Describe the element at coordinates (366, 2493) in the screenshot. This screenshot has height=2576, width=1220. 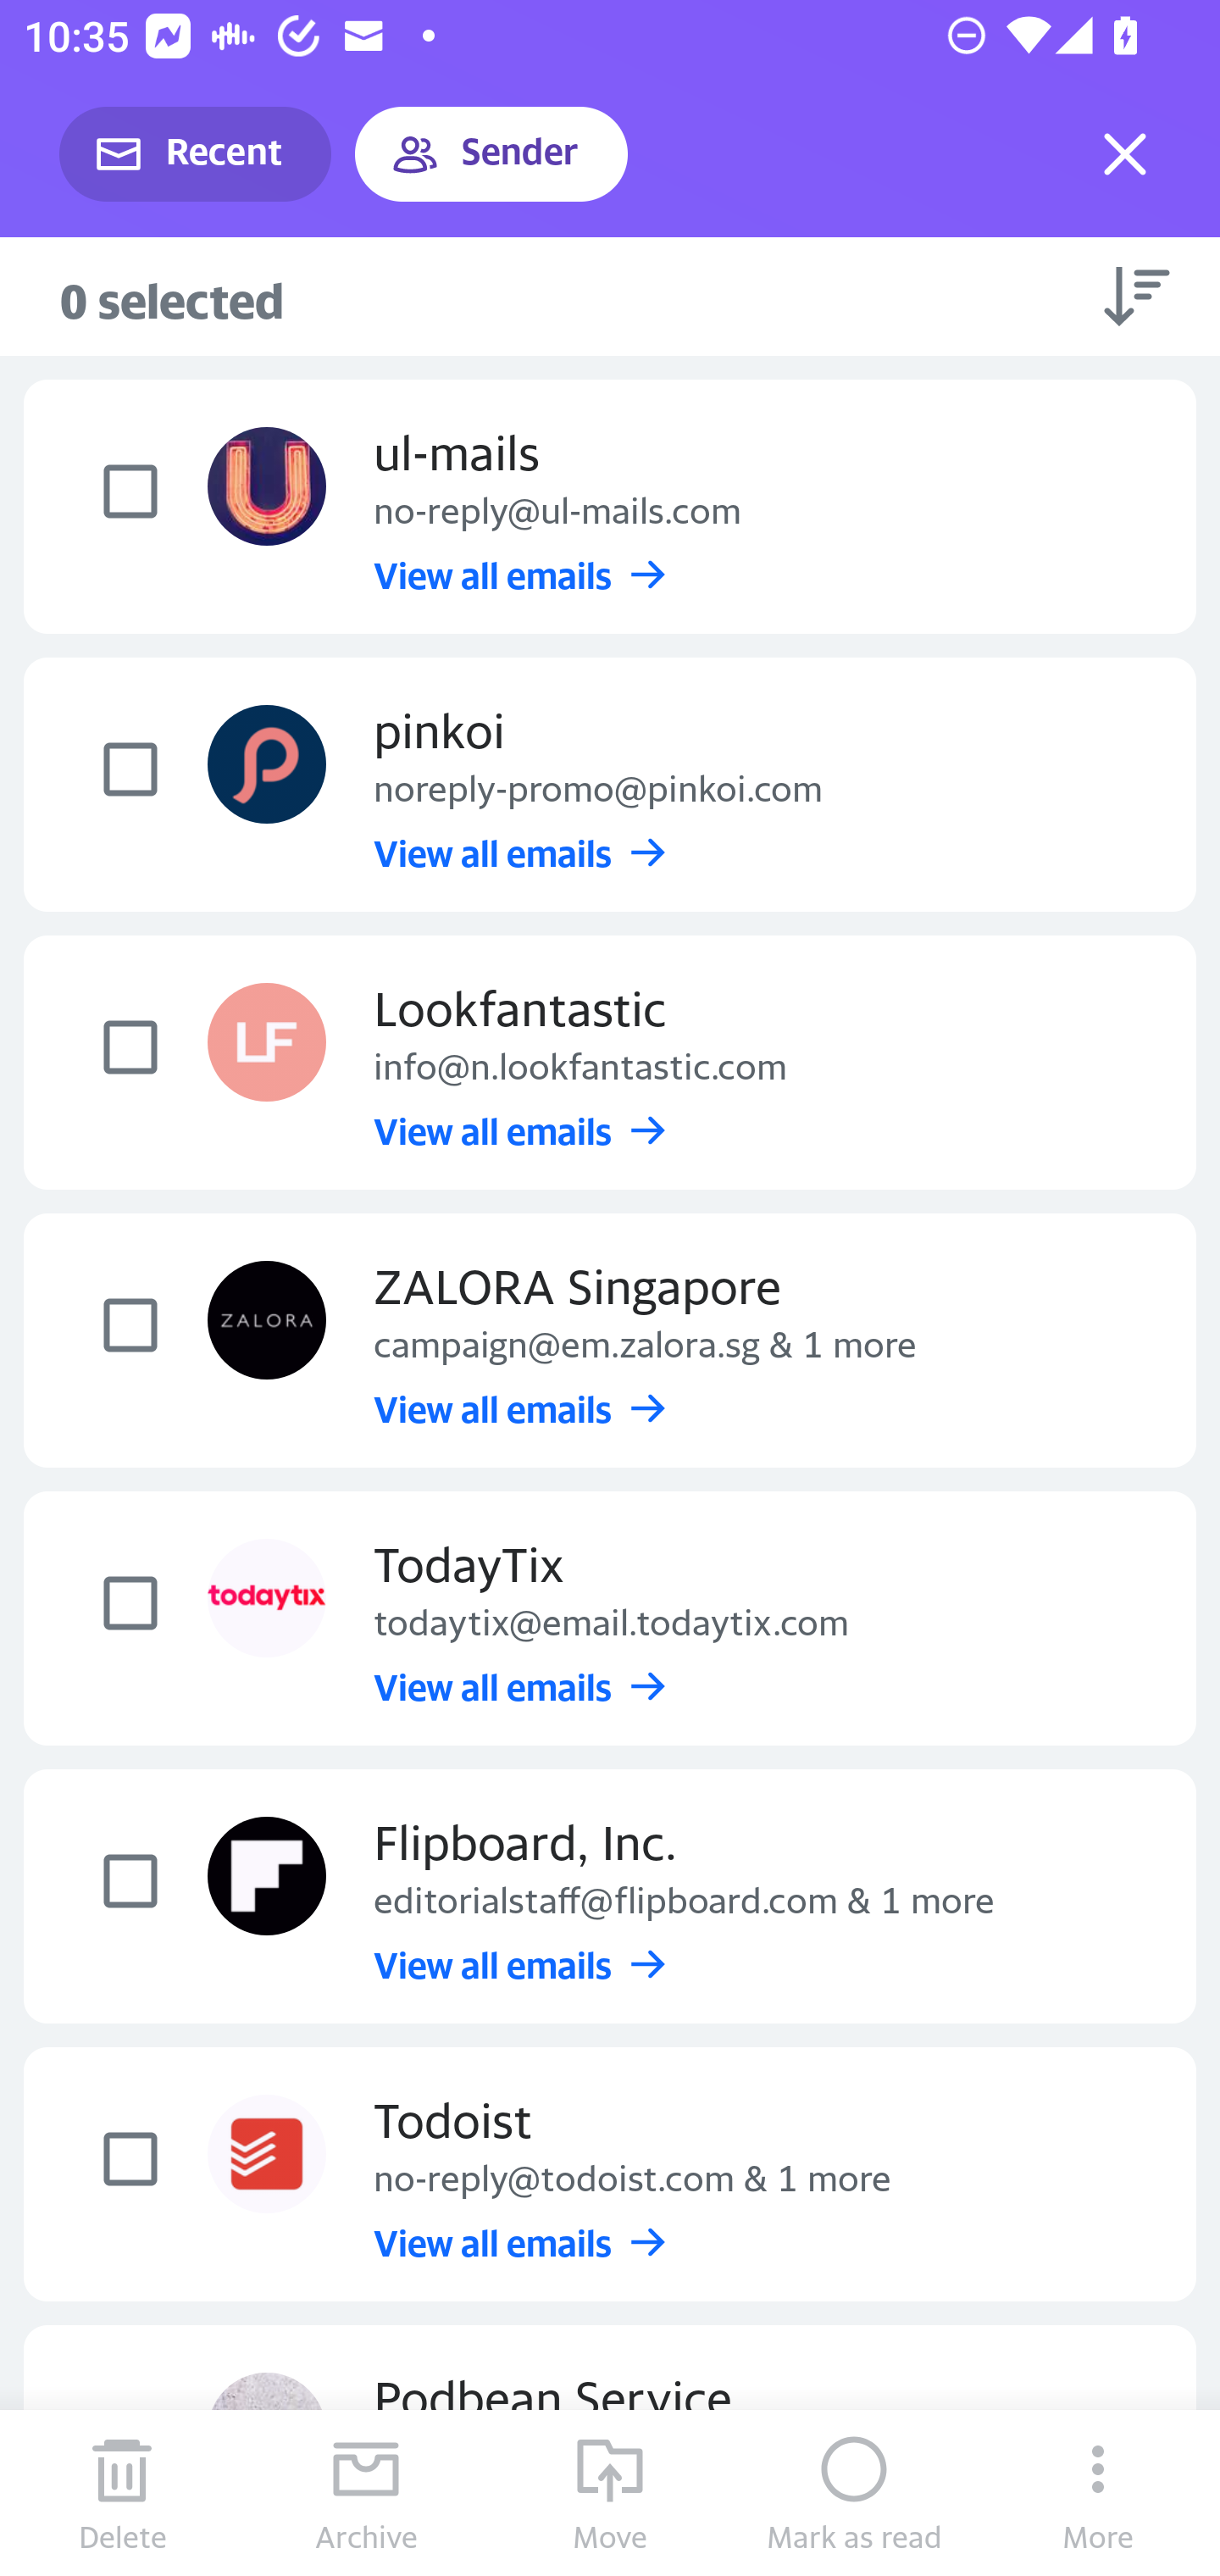
I see `Archive` at that location.